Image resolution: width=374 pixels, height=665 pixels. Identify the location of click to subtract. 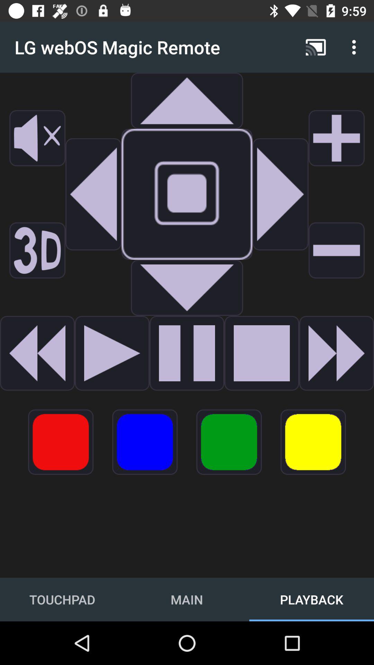
(337, 250).